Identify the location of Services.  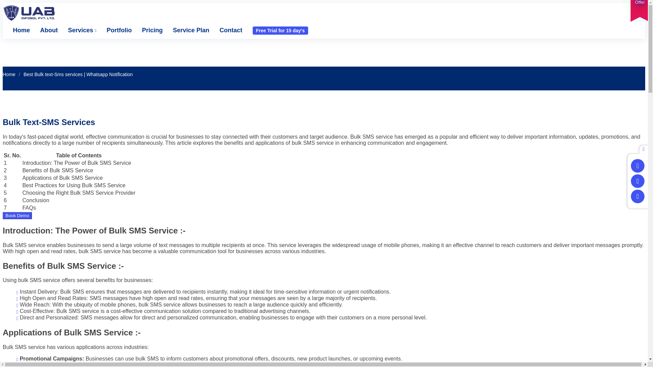
(77, 31).